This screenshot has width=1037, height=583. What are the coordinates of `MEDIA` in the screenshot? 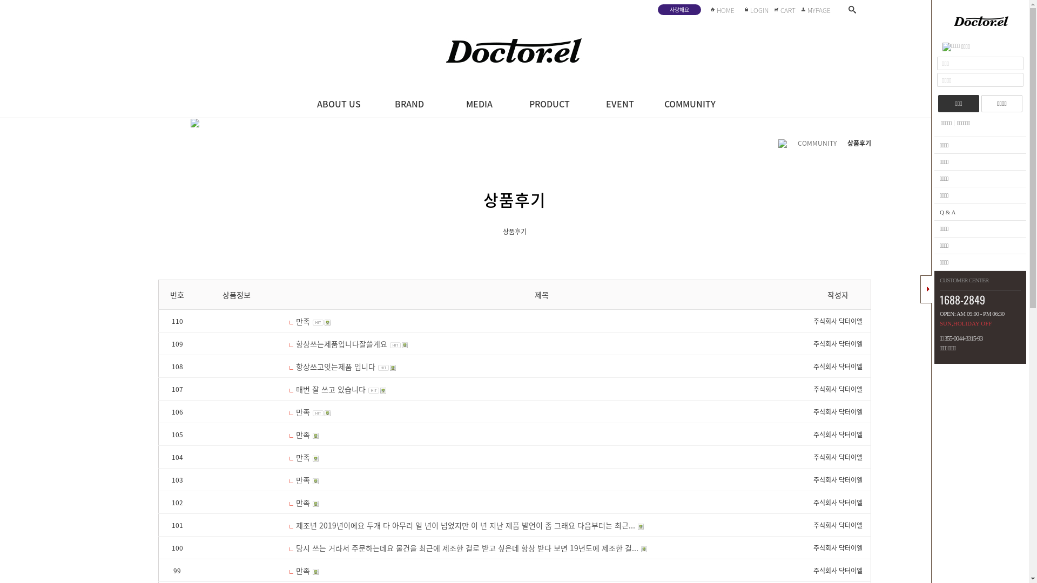 It's located at (479, 103).